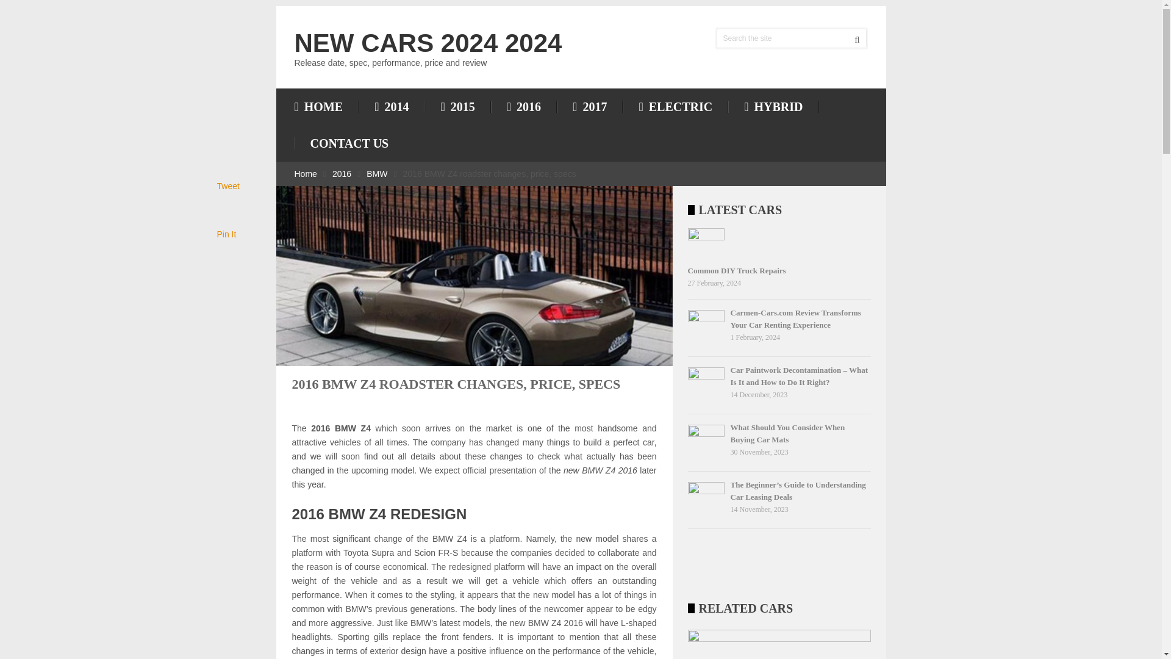 This screenshot has width=1171, height=659. What do you see at coordinates (391, 106) in the screenshot?
I see `2014` at bounding box center [391, 106].